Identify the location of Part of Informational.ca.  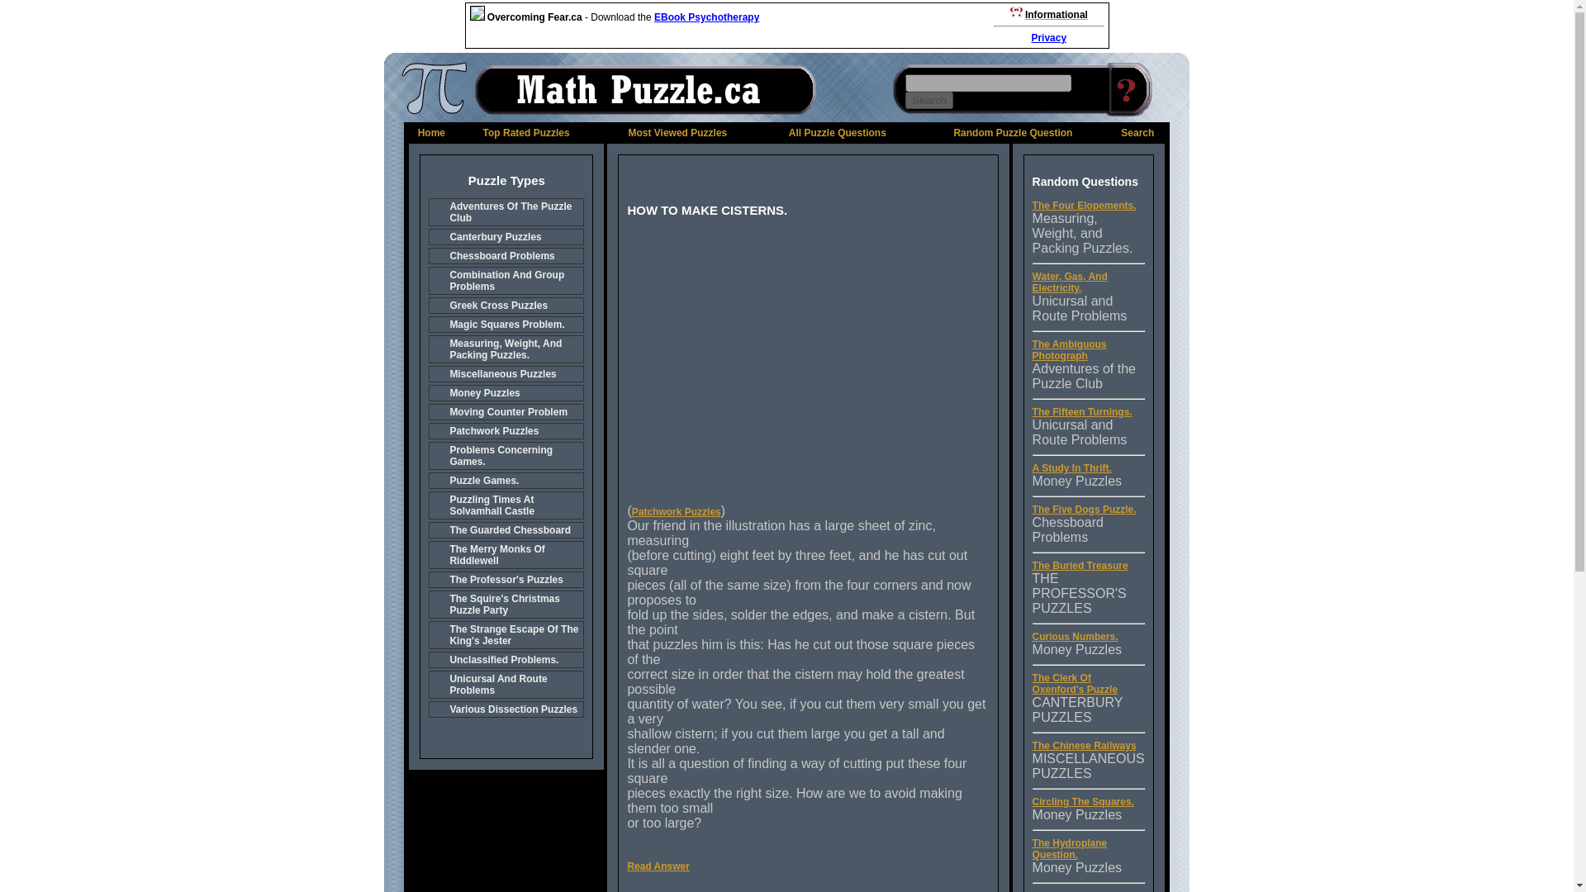
(1148, 119).